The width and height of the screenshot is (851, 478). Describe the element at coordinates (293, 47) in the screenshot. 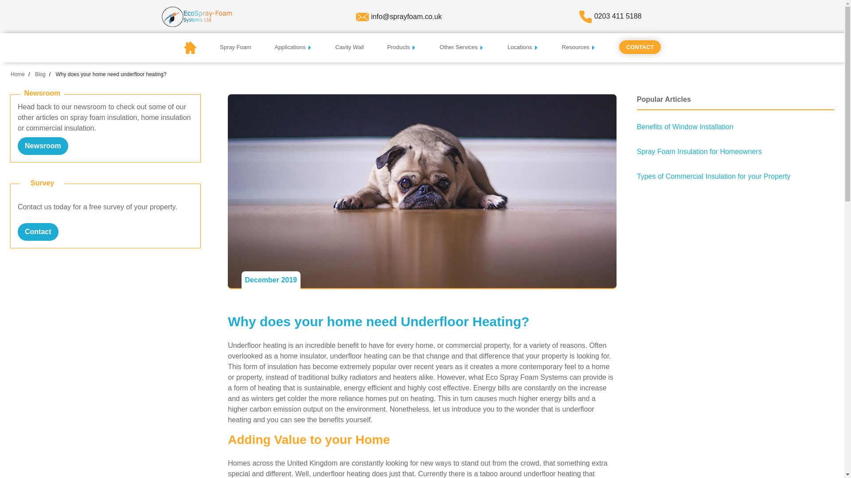

I see `Applications` at that location.